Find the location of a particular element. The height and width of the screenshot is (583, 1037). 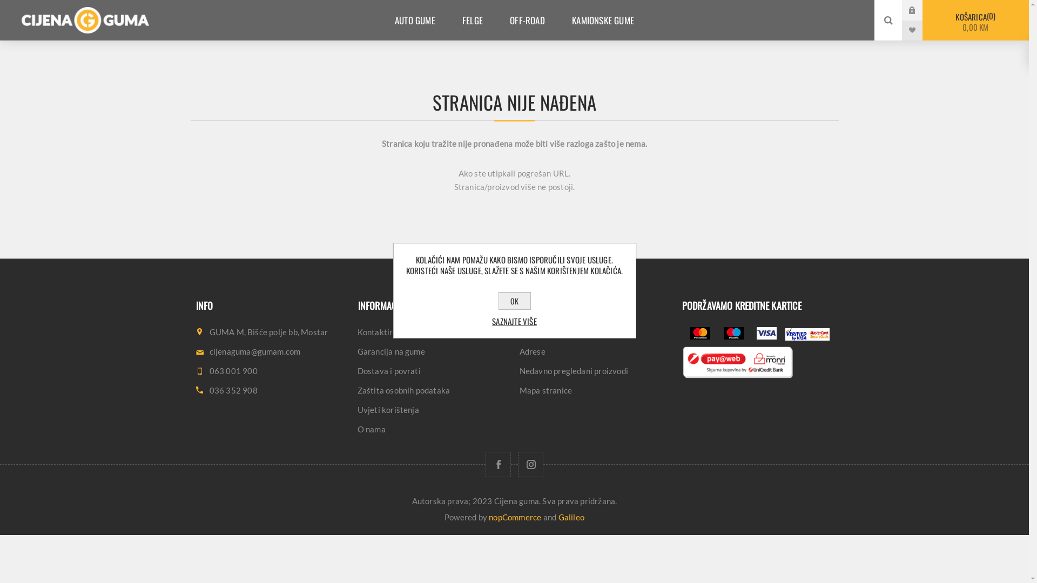

OK is located at coordinates (514, 301).